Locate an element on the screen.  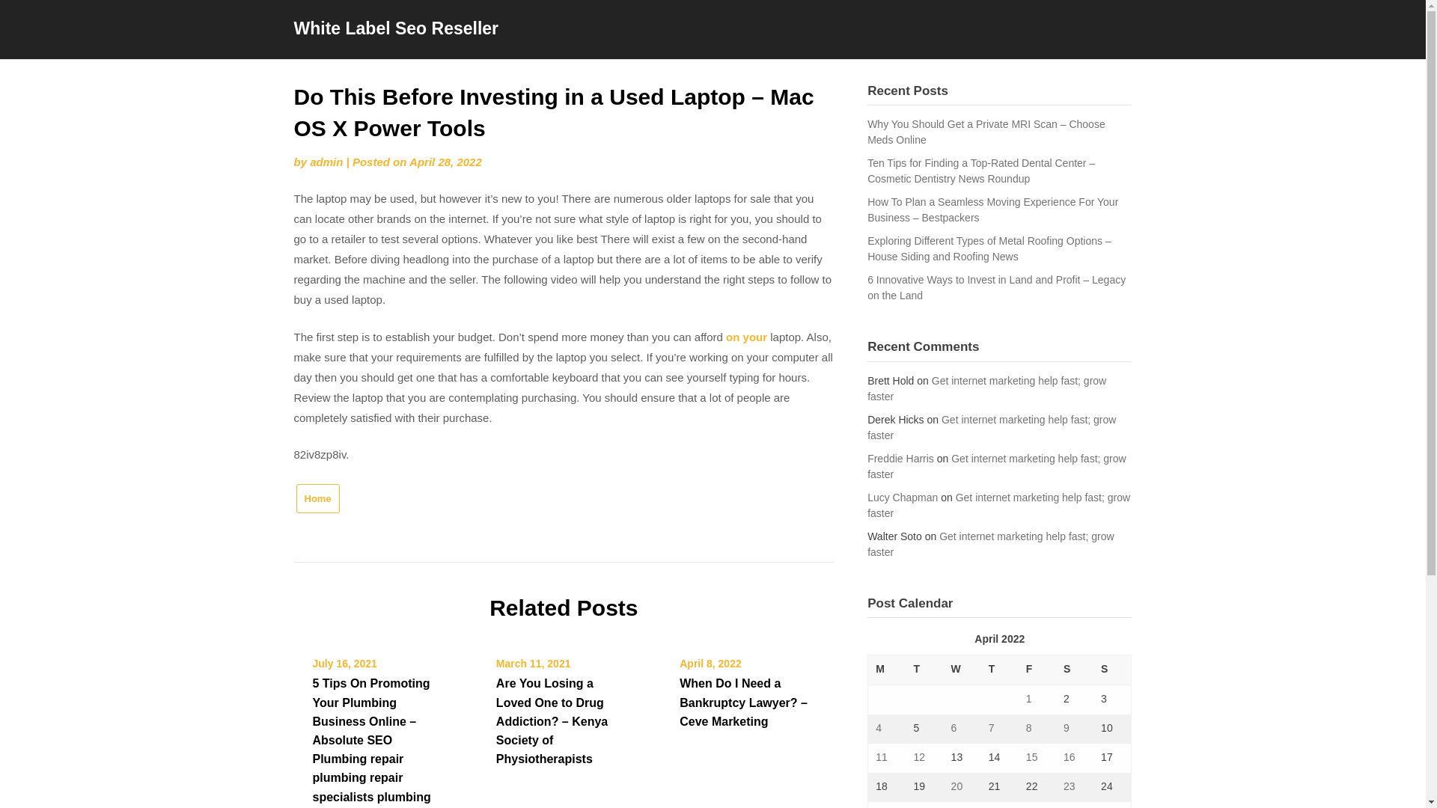
16 is located at coordinates (1069, 757).